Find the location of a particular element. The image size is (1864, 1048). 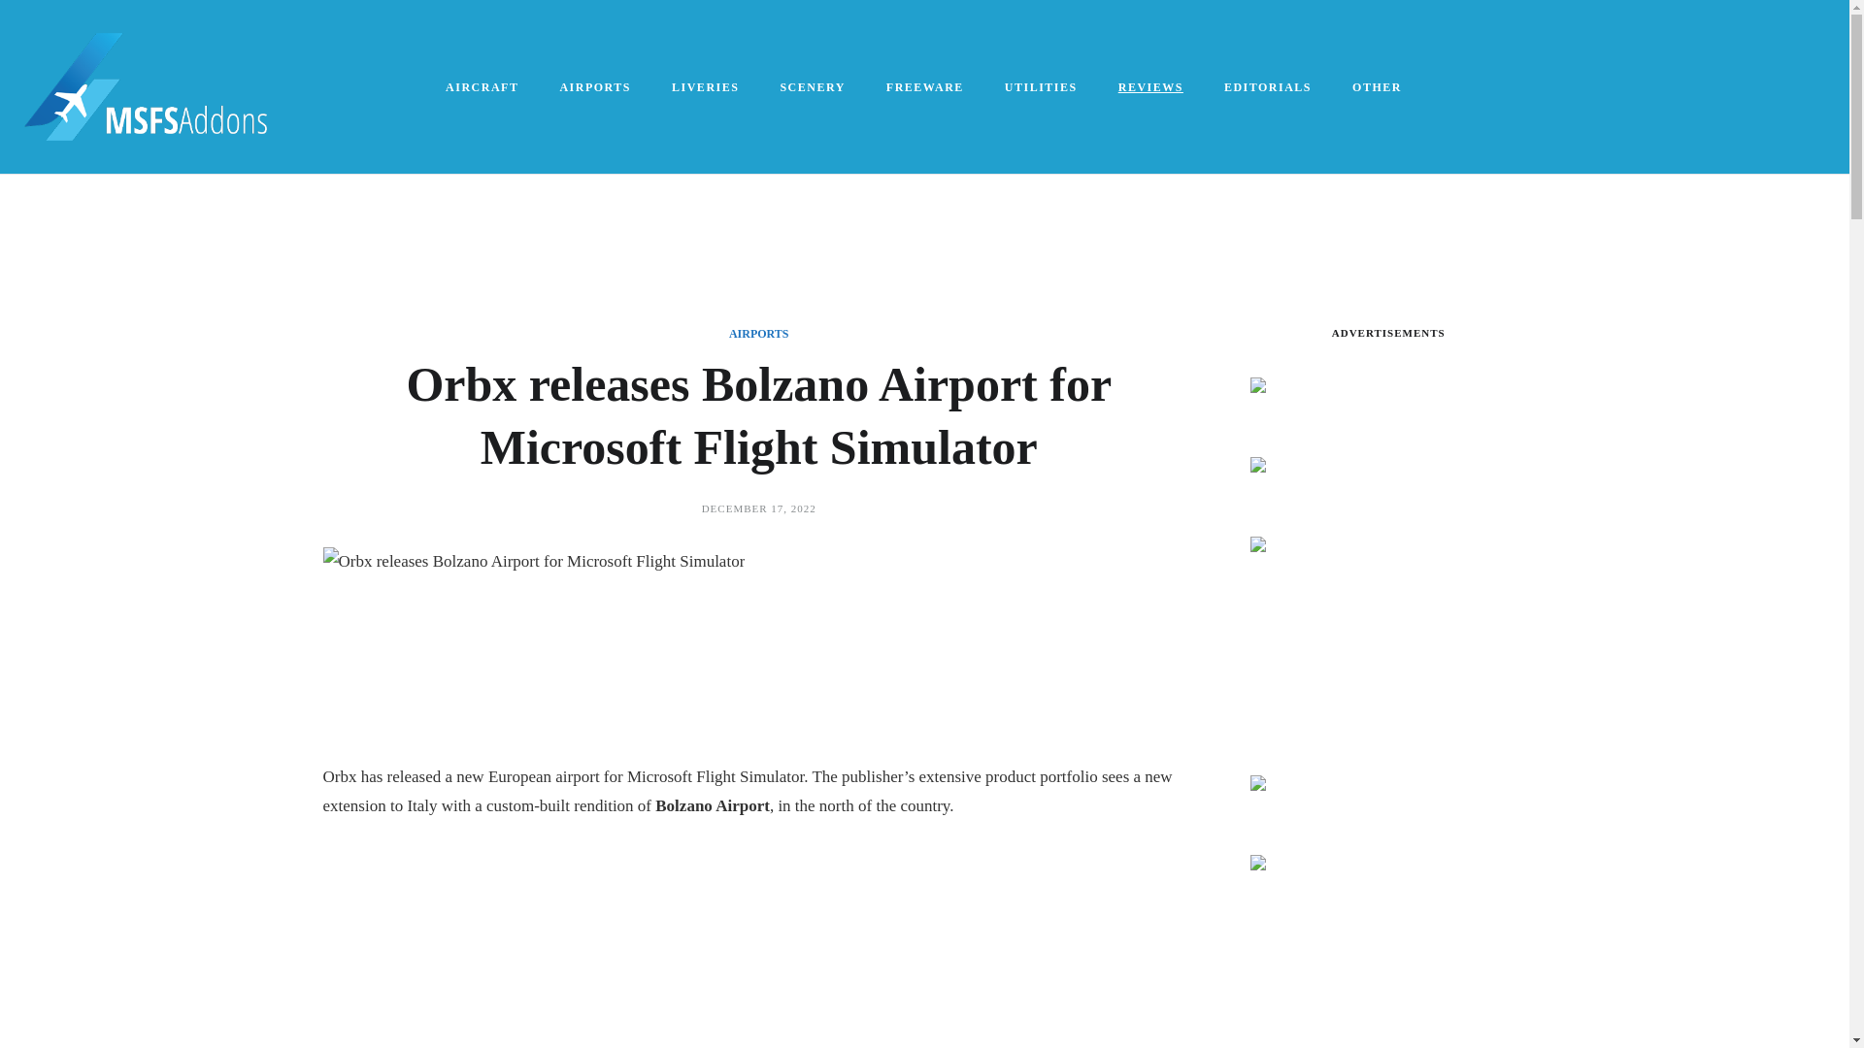

SCENERY is located at coordinates (814, 87).